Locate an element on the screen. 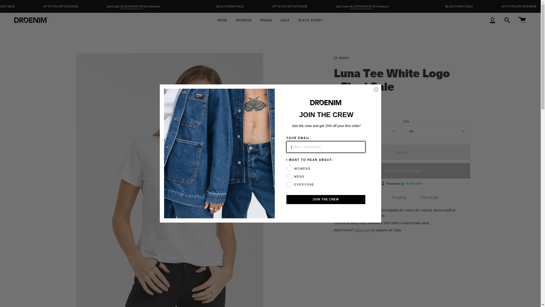 The image size is (545, 307). Click here is located at coordinates (363, 230).